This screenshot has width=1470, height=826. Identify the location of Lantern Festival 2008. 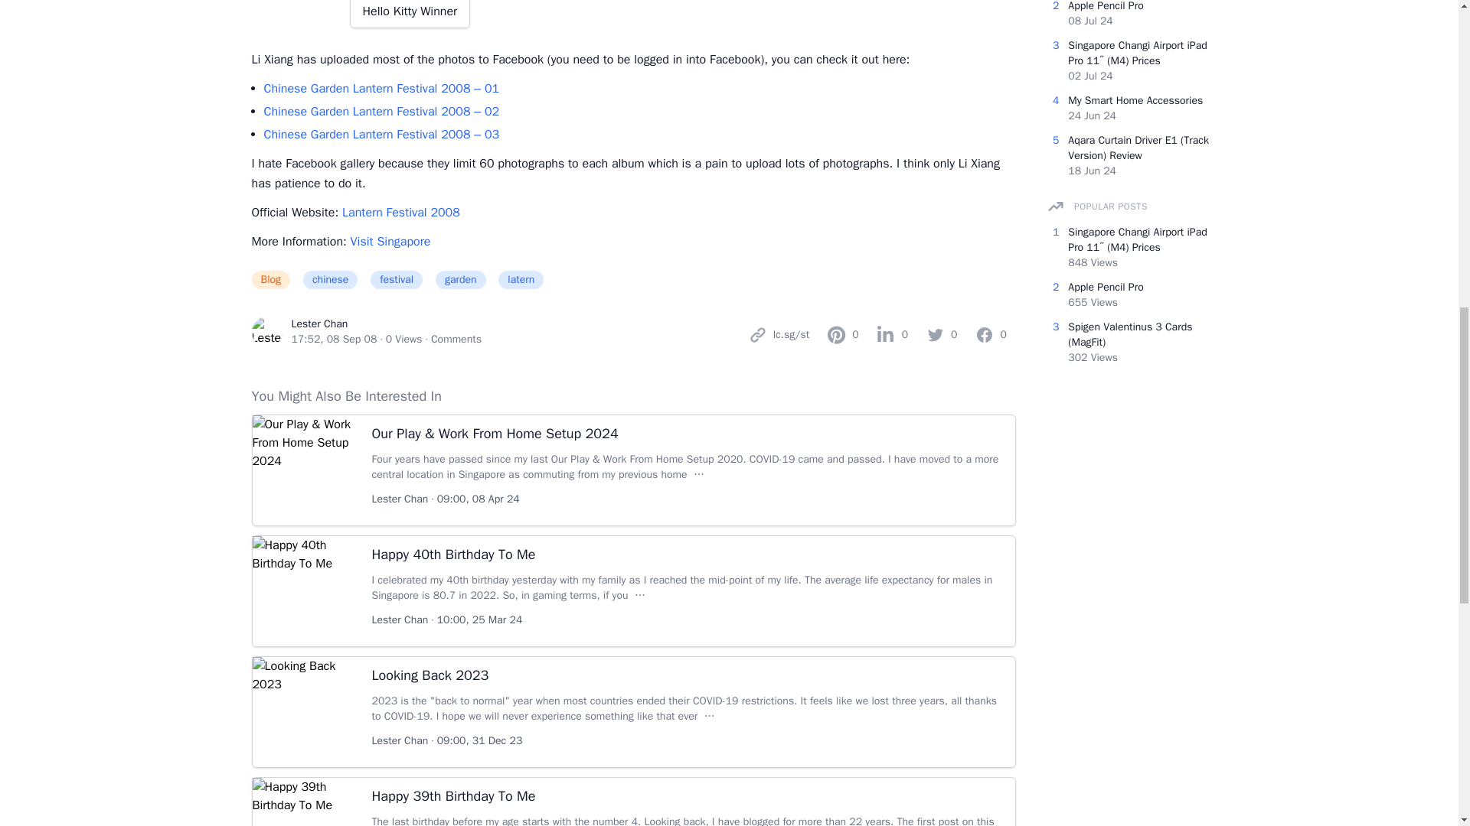
(401, 213).